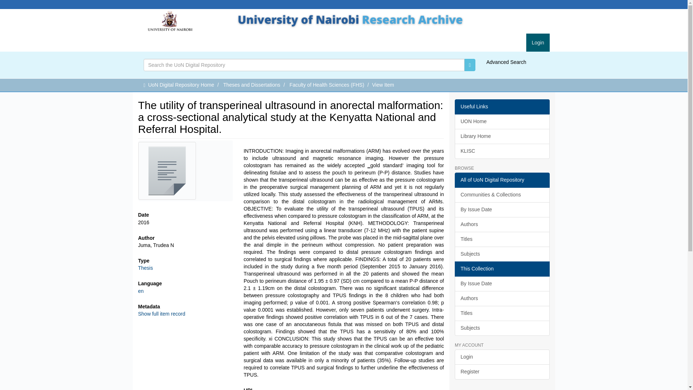  I want to click on Show full item record, so click(161, 313).